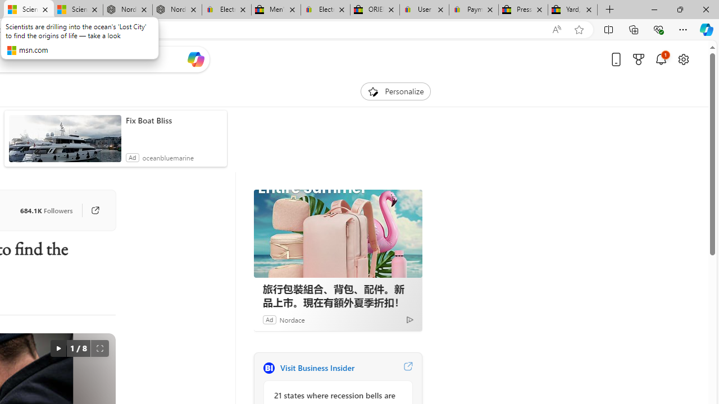  I want to click on Personalize, so click(395, 91).